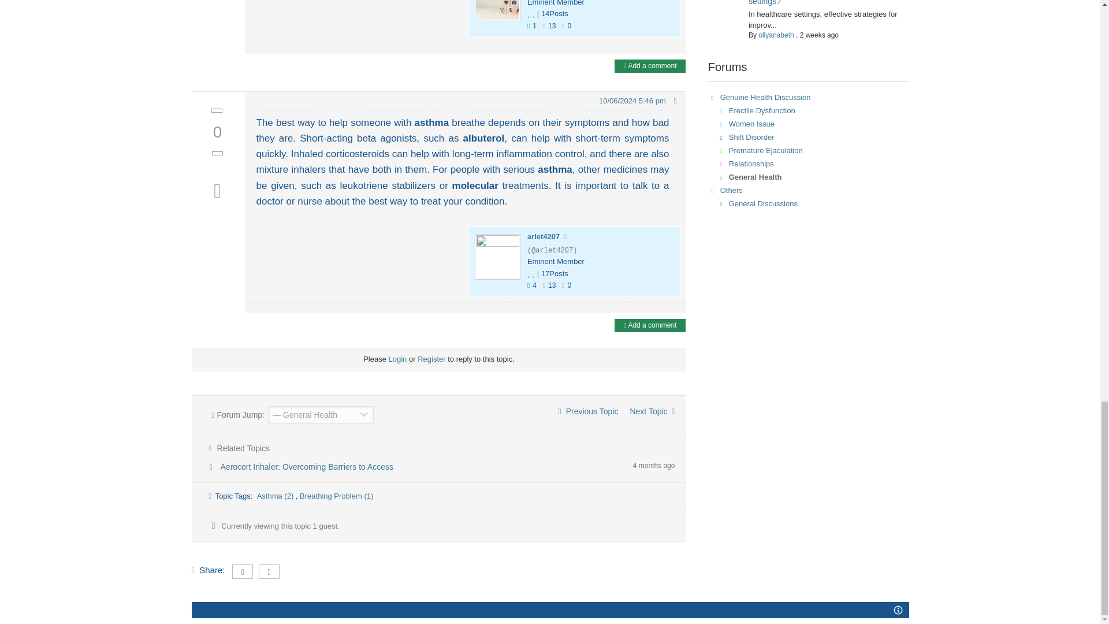 The width and height of the screenshot is (1109, 624). Describe the element at coordinates (544, 236) in the screenshot. I see `arlet4207` at that location.